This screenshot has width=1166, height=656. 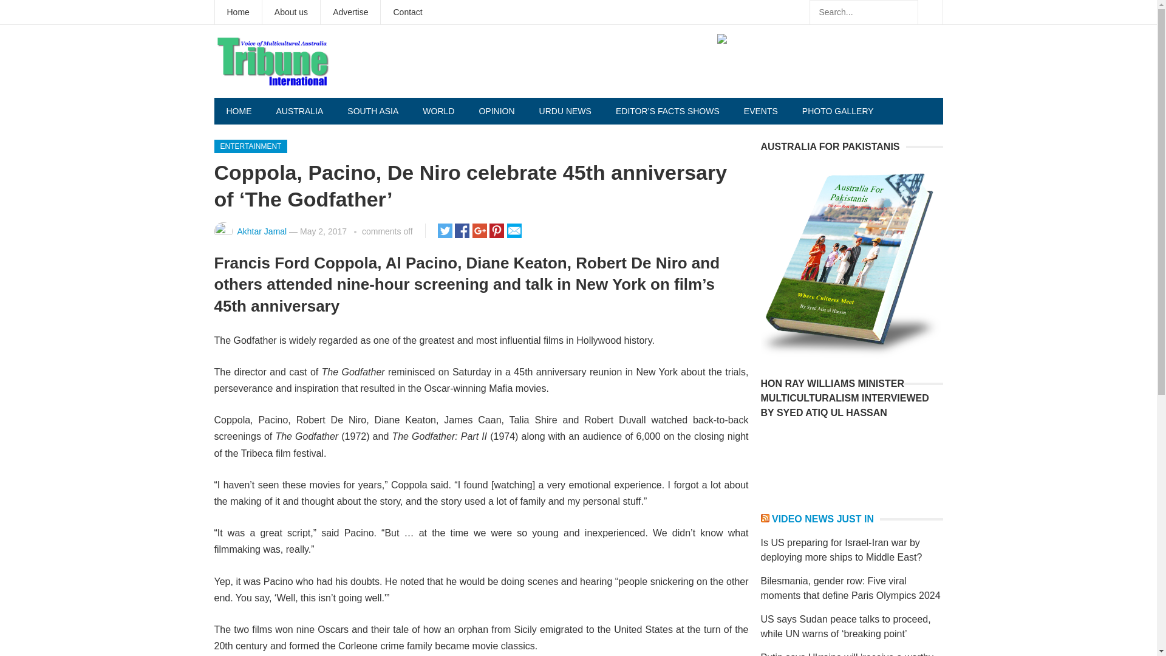 I want to click on Akhtar Jamal, so click(x=261, y=231).